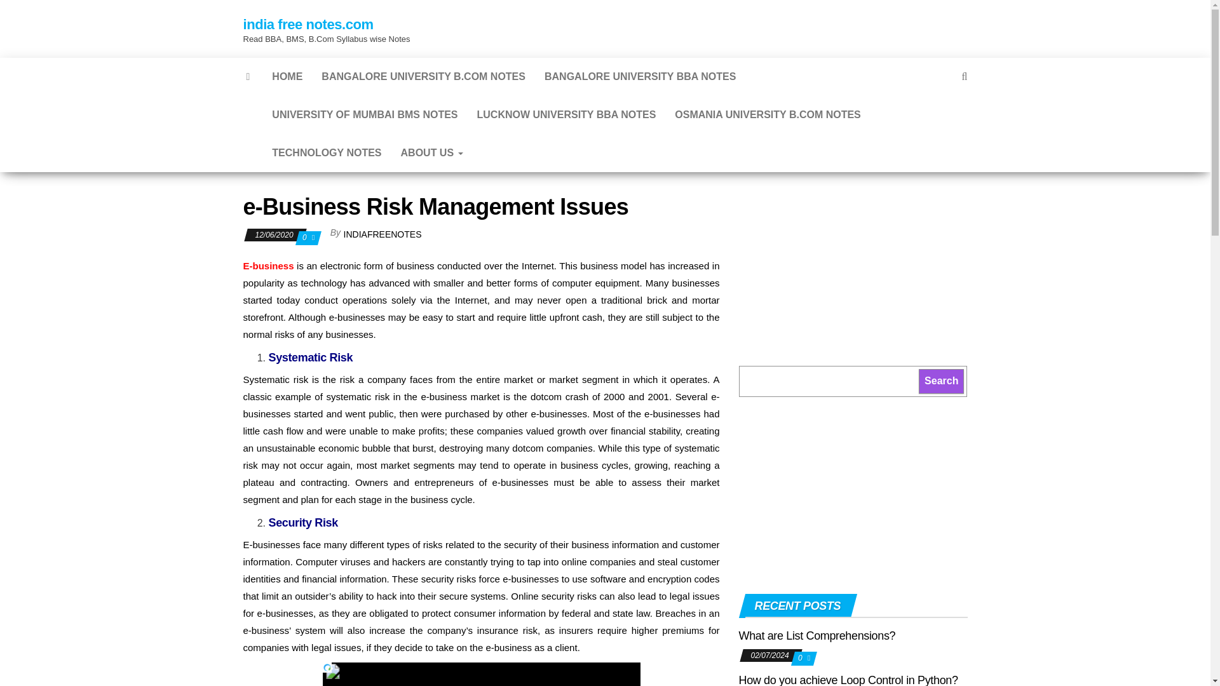 The width and height of the screenshot is (1220, 686). Describe the element at coordinates (767, 114) in the screenshot. I see `Osmania University B.com Notes` at that location.